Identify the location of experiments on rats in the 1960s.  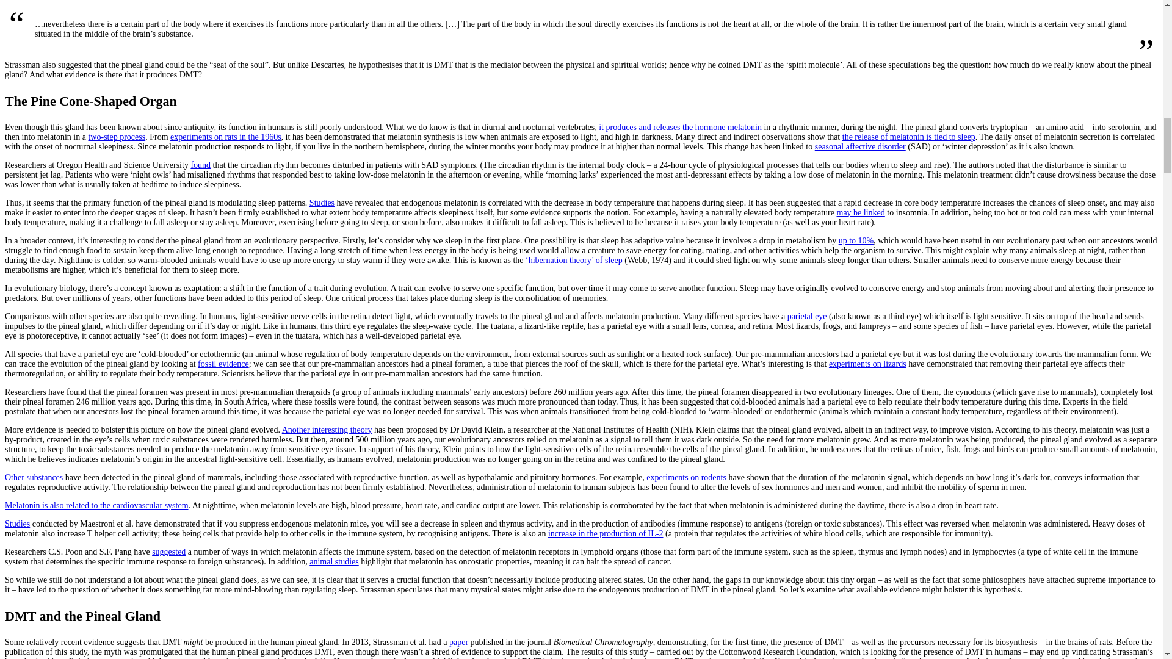
(225, 137).